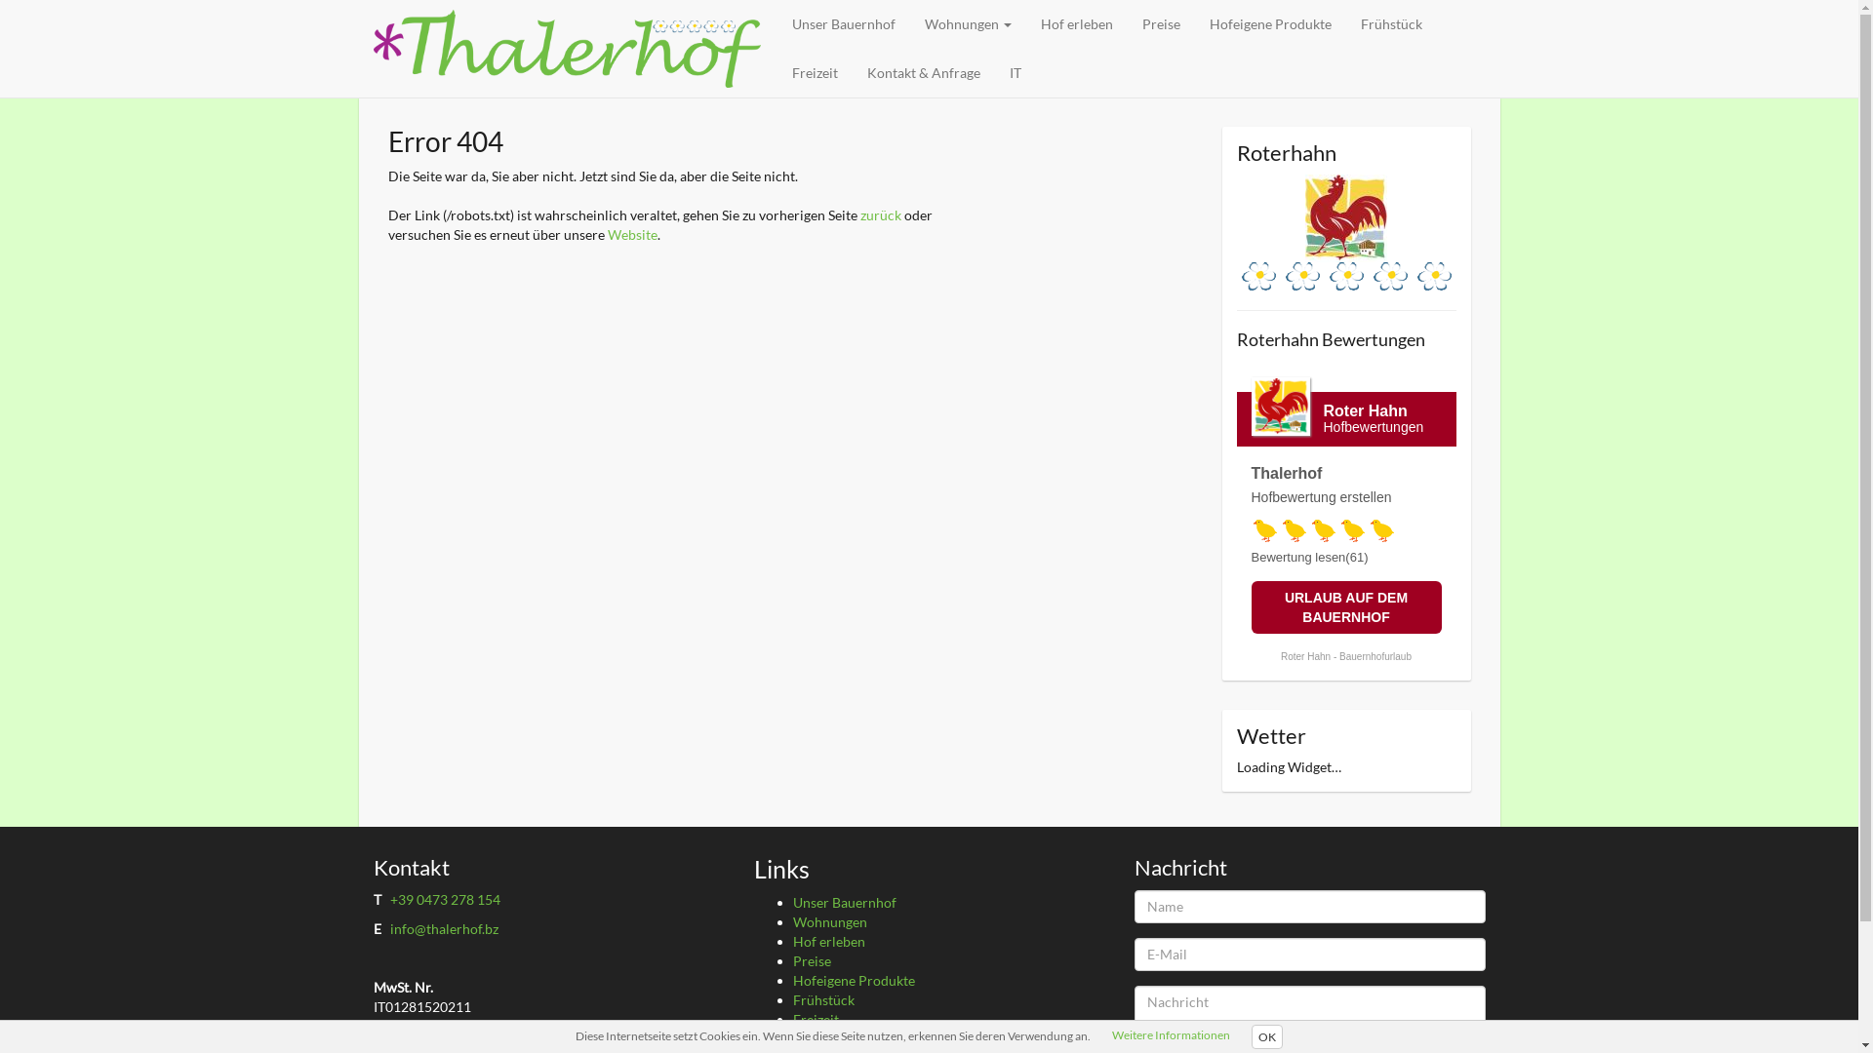 The height and width of the screenshot is (1053, 1873). I want to click on Freizeit, so click(816, 1020).